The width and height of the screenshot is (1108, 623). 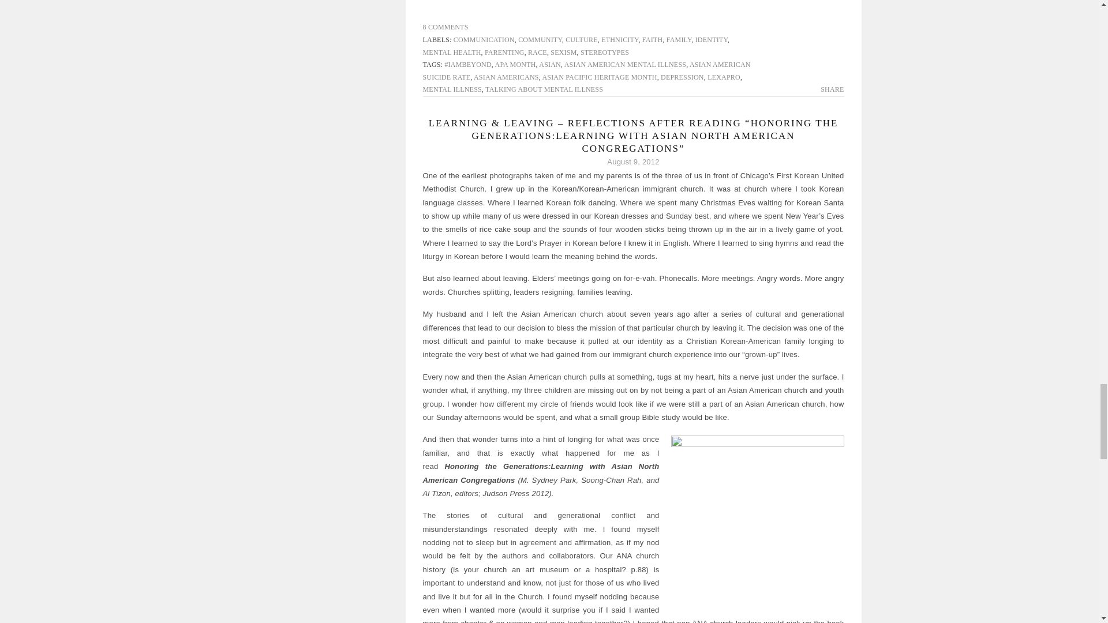 I want to click on Honoring the Generations, so click(x=757, y=521).